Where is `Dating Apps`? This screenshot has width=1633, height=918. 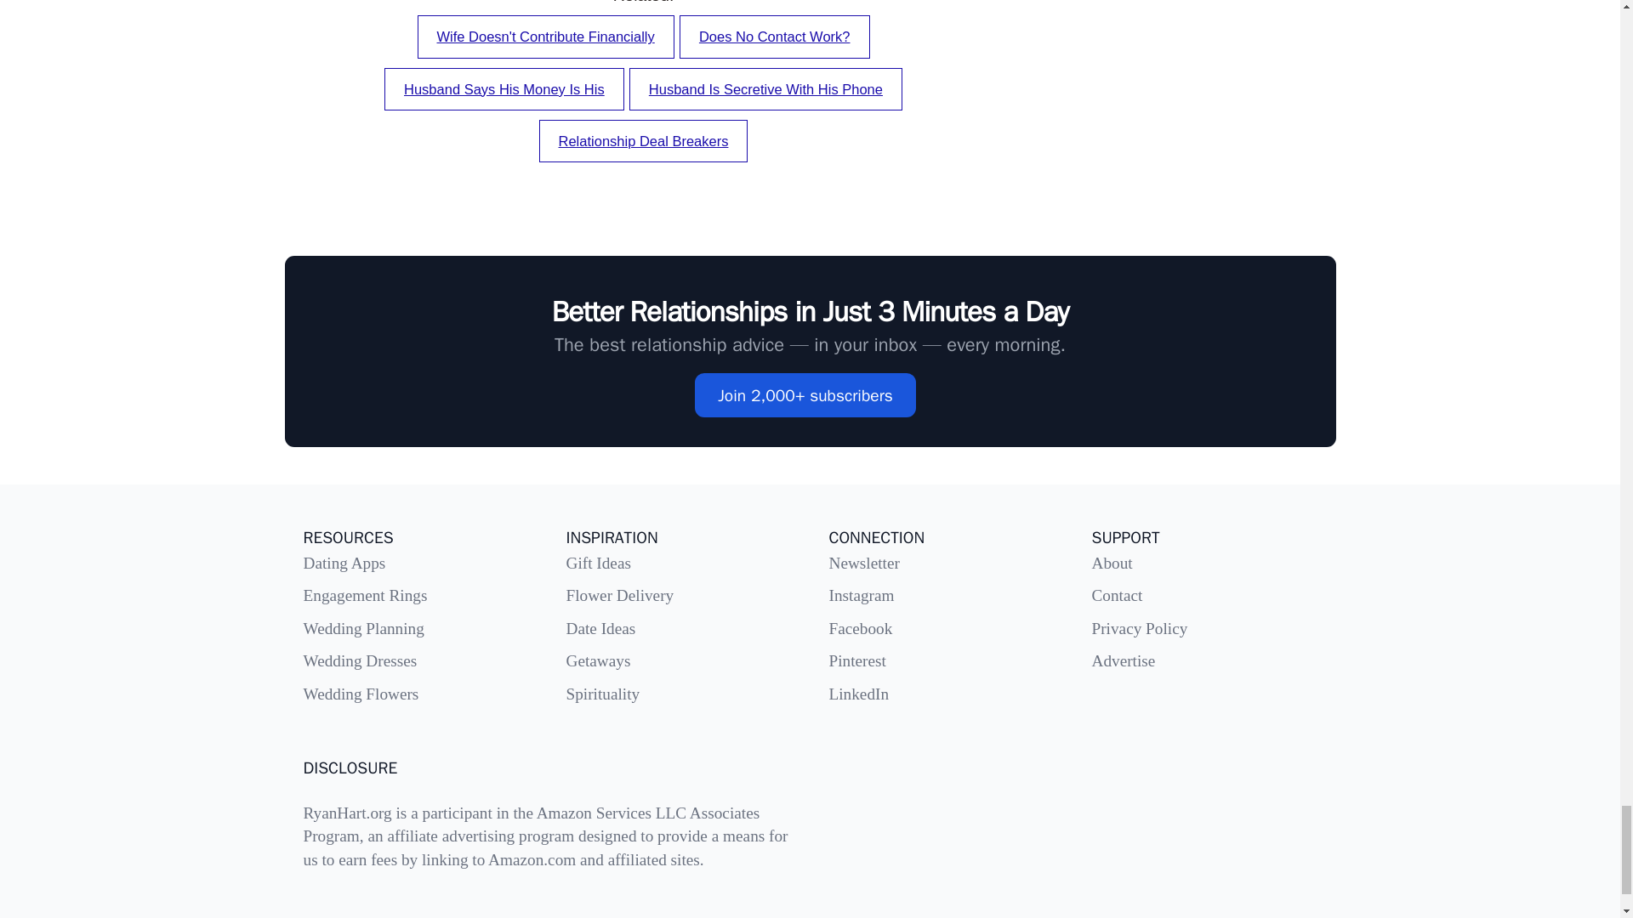
Dating Apps is located at coordinates (344, 563).